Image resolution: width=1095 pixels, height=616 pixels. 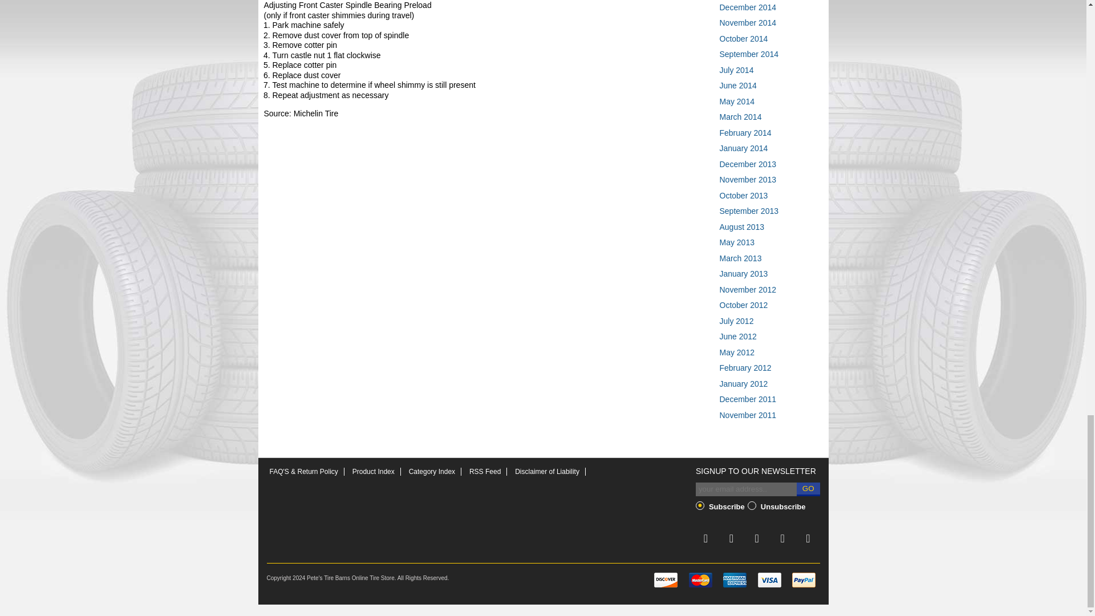 I want to click on Follow Us on Instagram, so click(x=782, y=538).